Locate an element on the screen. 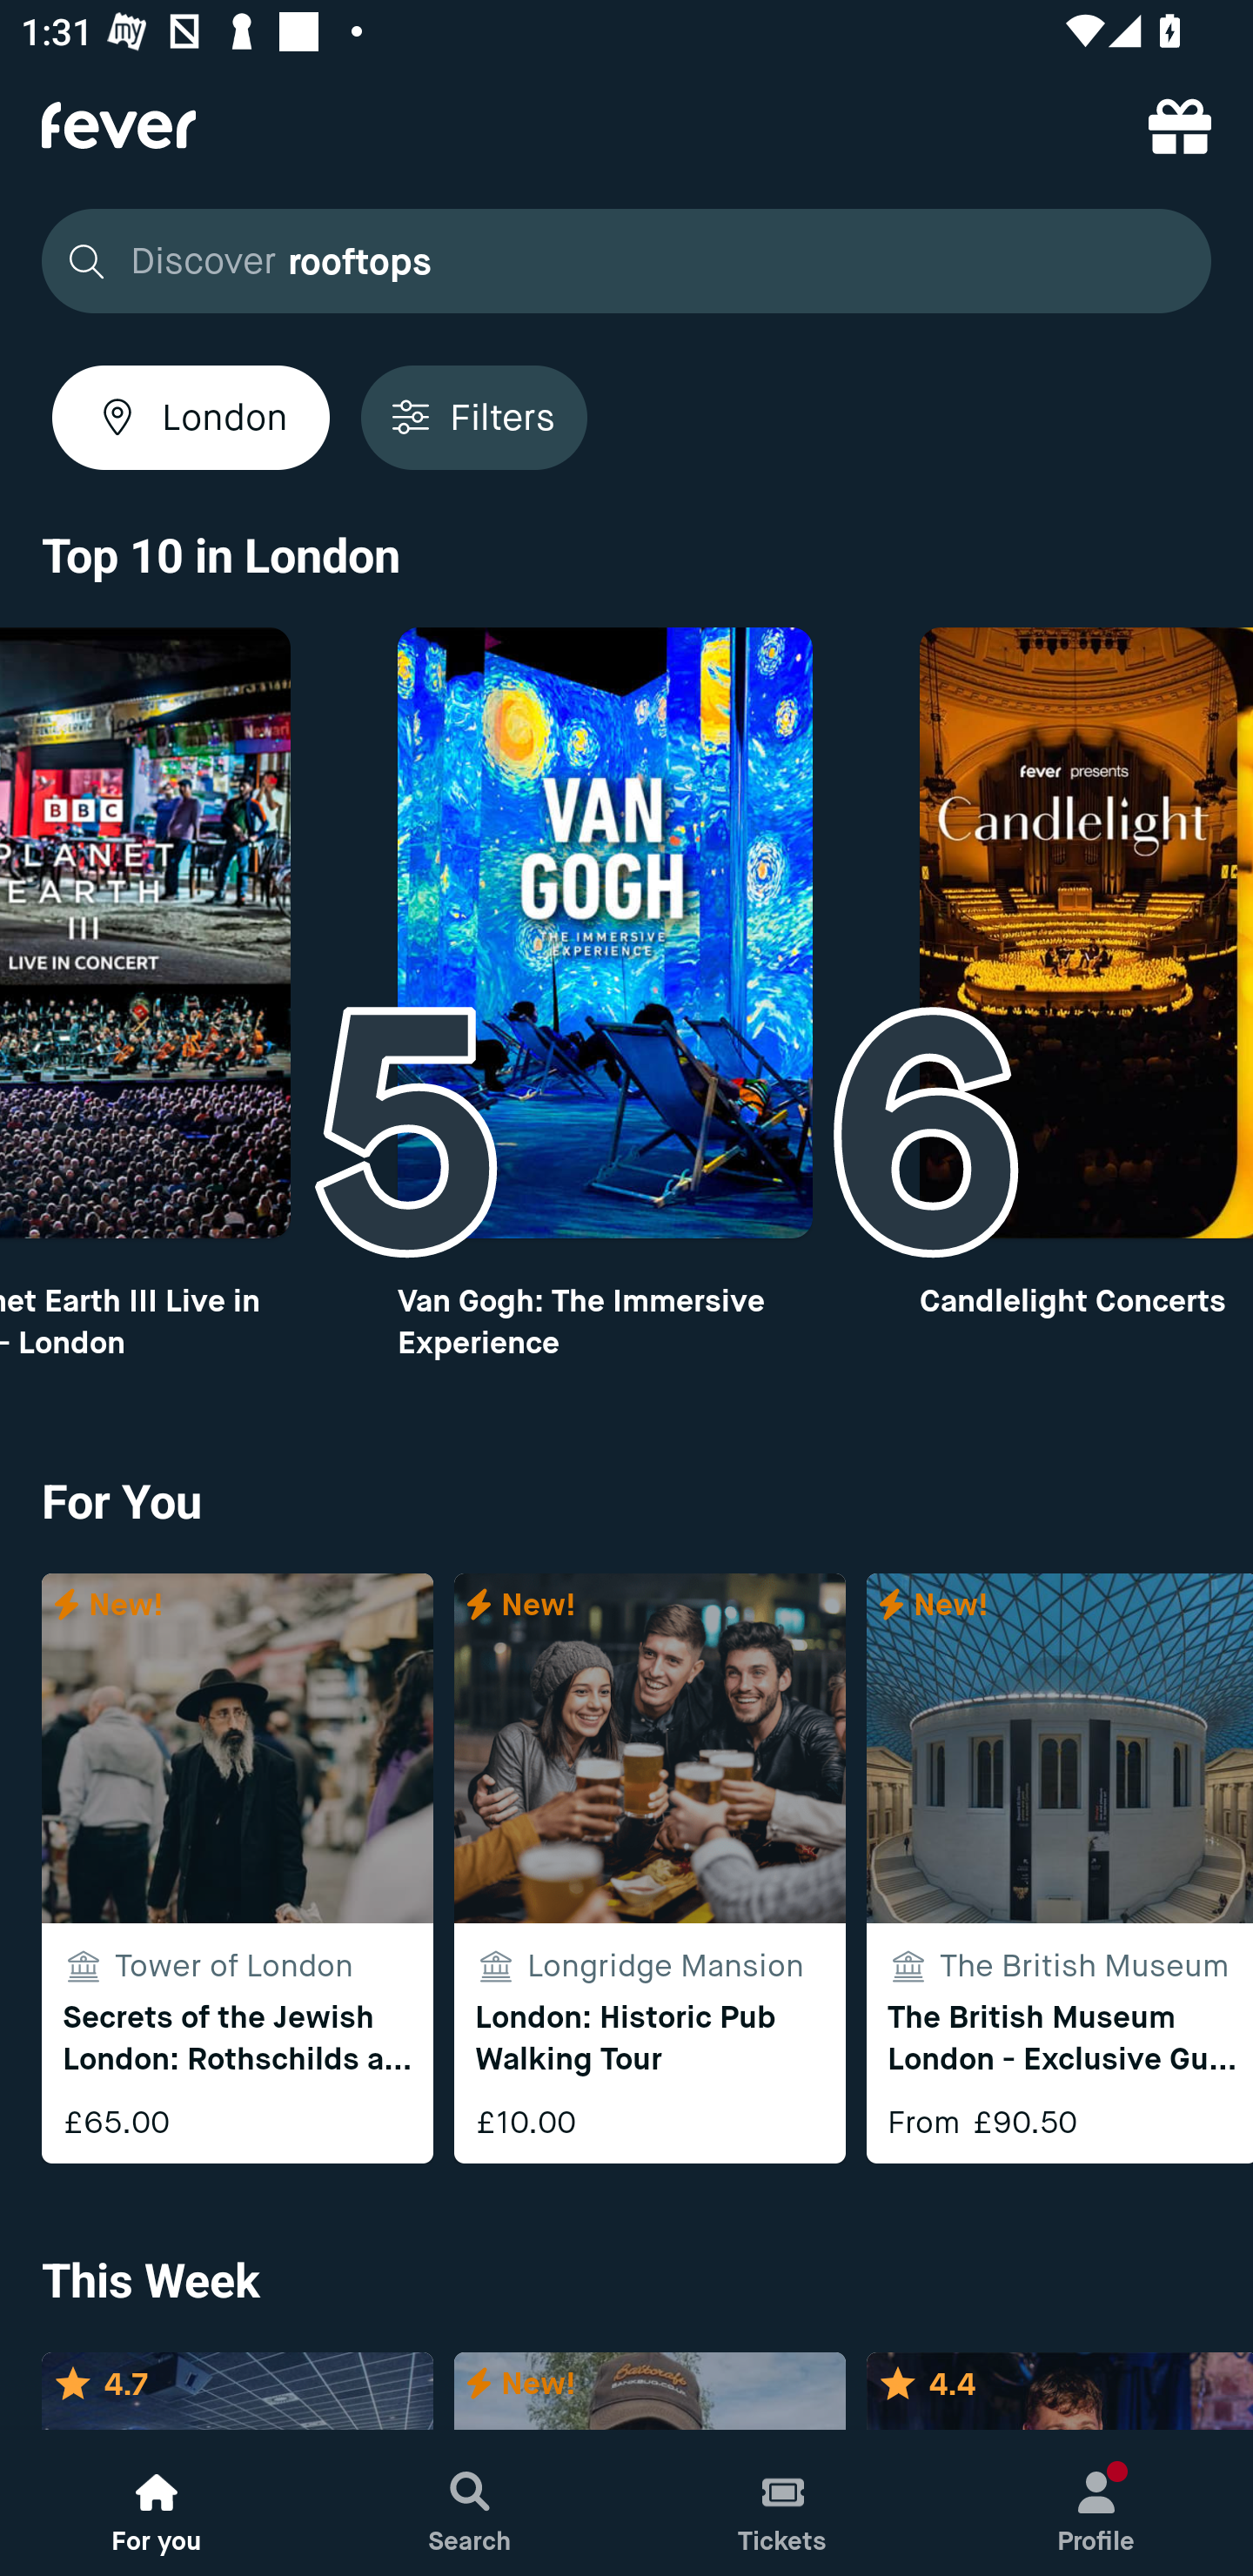 The width and height of the screenshot is (1253, 2576). London is located at coordinates (191, 417).